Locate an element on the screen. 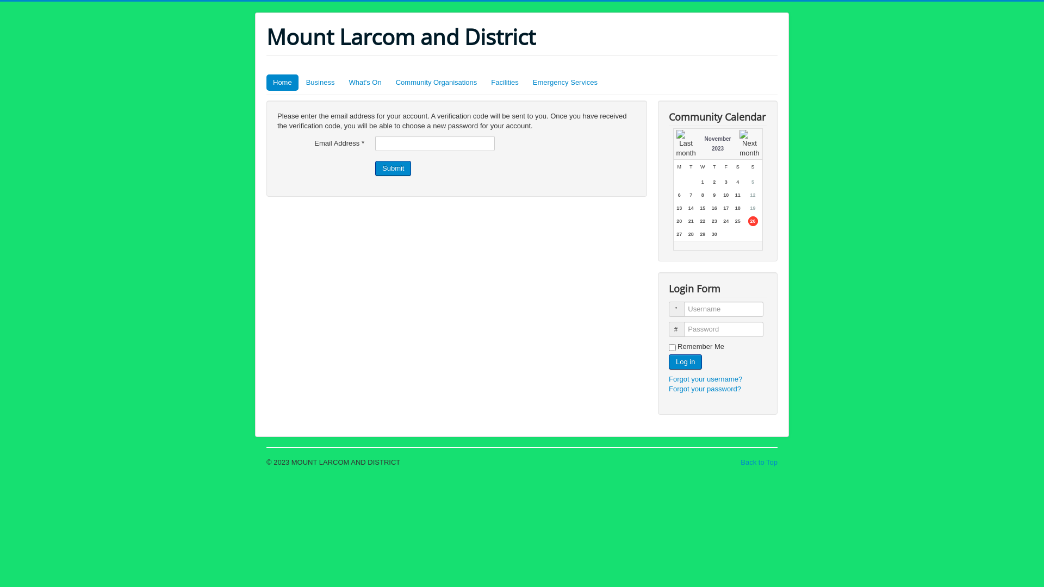 The width and height of the screenshot is (1044, 587). November 2023 is located at coordinates (718, 143).